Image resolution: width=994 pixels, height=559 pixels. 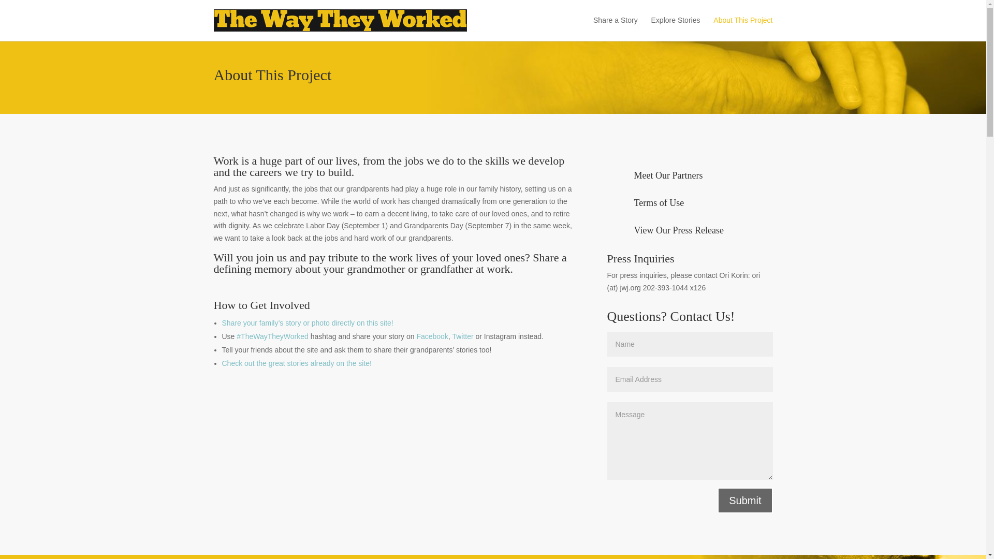 What do you see at coordinates (742, 28) in the screenshot?
I see `About This Project` at bounding box center [742, 28].